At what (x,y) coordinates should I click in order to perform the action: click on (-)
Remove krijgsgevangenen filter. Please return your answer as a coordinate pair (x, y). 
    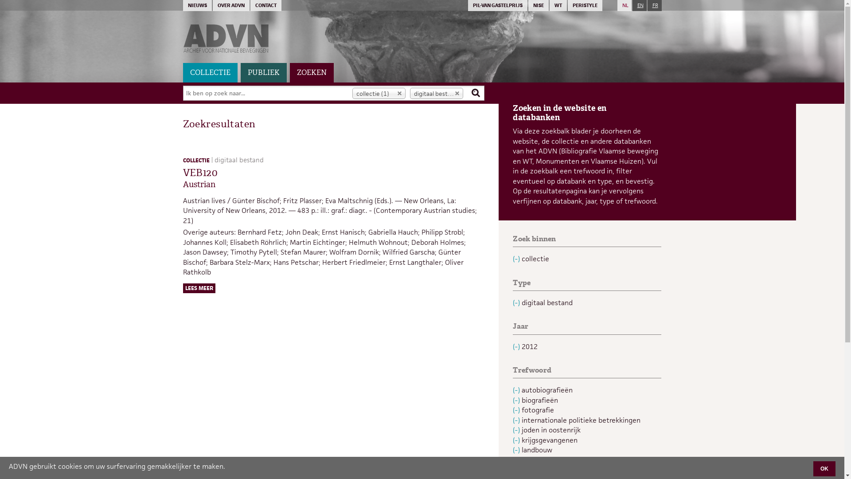
    Looking at the image, I should click on (517, 440).